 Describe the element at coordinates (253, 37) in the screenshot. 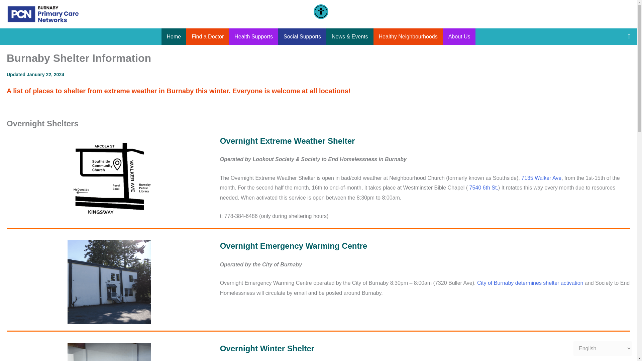

I see `Health Supports` at that location.